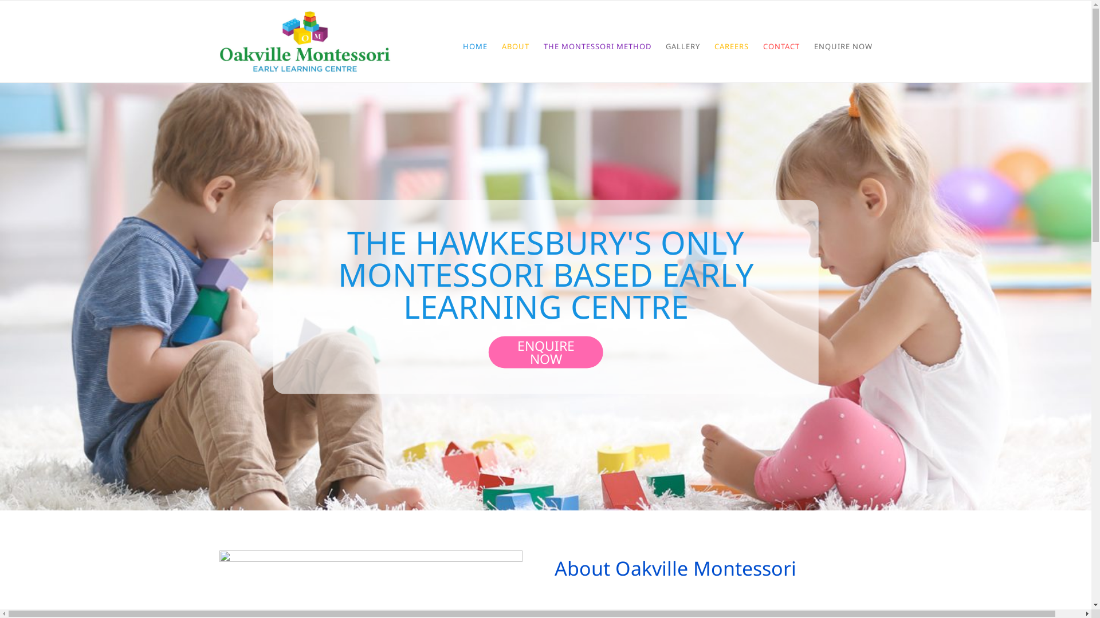  I want to click on THE MONTESSORI METHOD, so click(597, 46).